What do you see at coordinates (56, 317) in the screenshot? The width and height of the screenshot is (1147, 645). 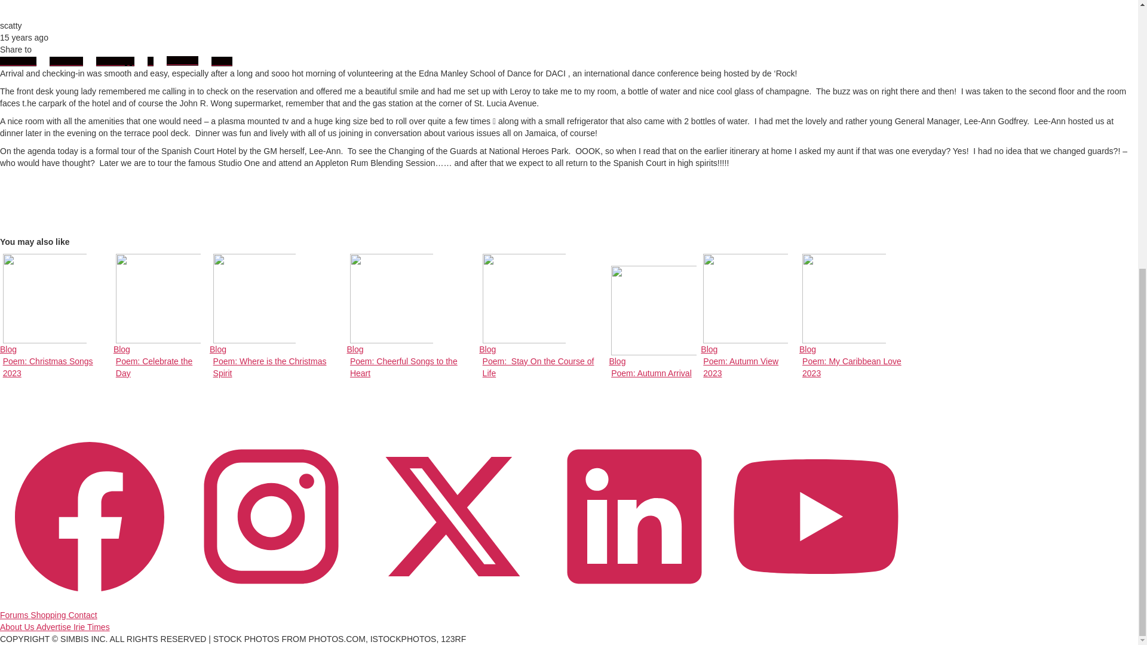 I see `X` at bounding box center [56, 317].